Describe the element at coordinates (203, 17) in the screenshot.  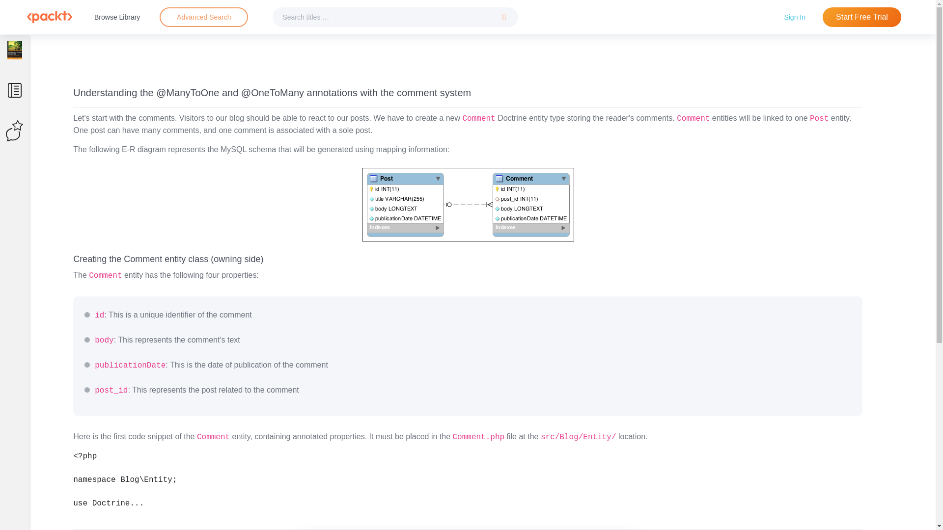
I see `Advanced Search` at that location.